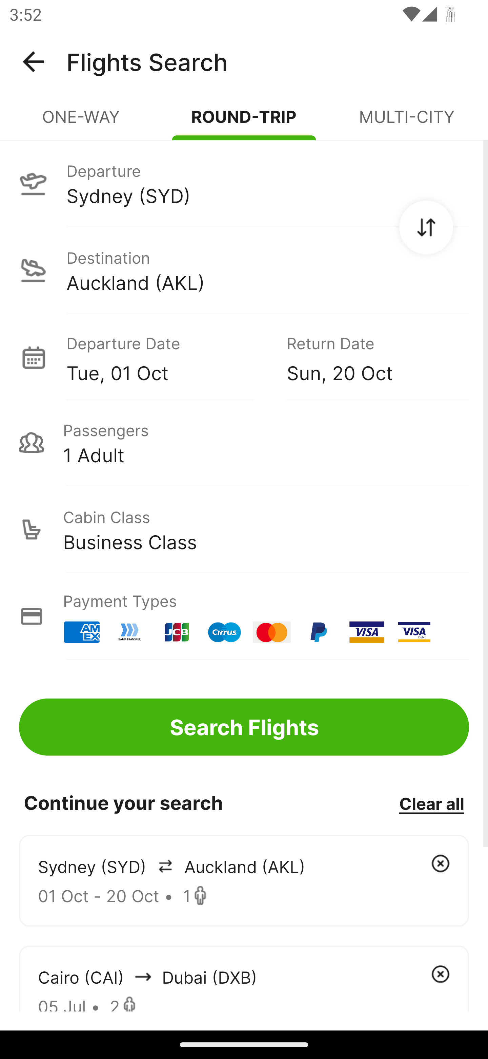 The height and width of the screenshot is (1059, 488). What do you see at coordinates (244, 616) in the screenshot?
I see `Payment Types` at bounding box center [244, 616].